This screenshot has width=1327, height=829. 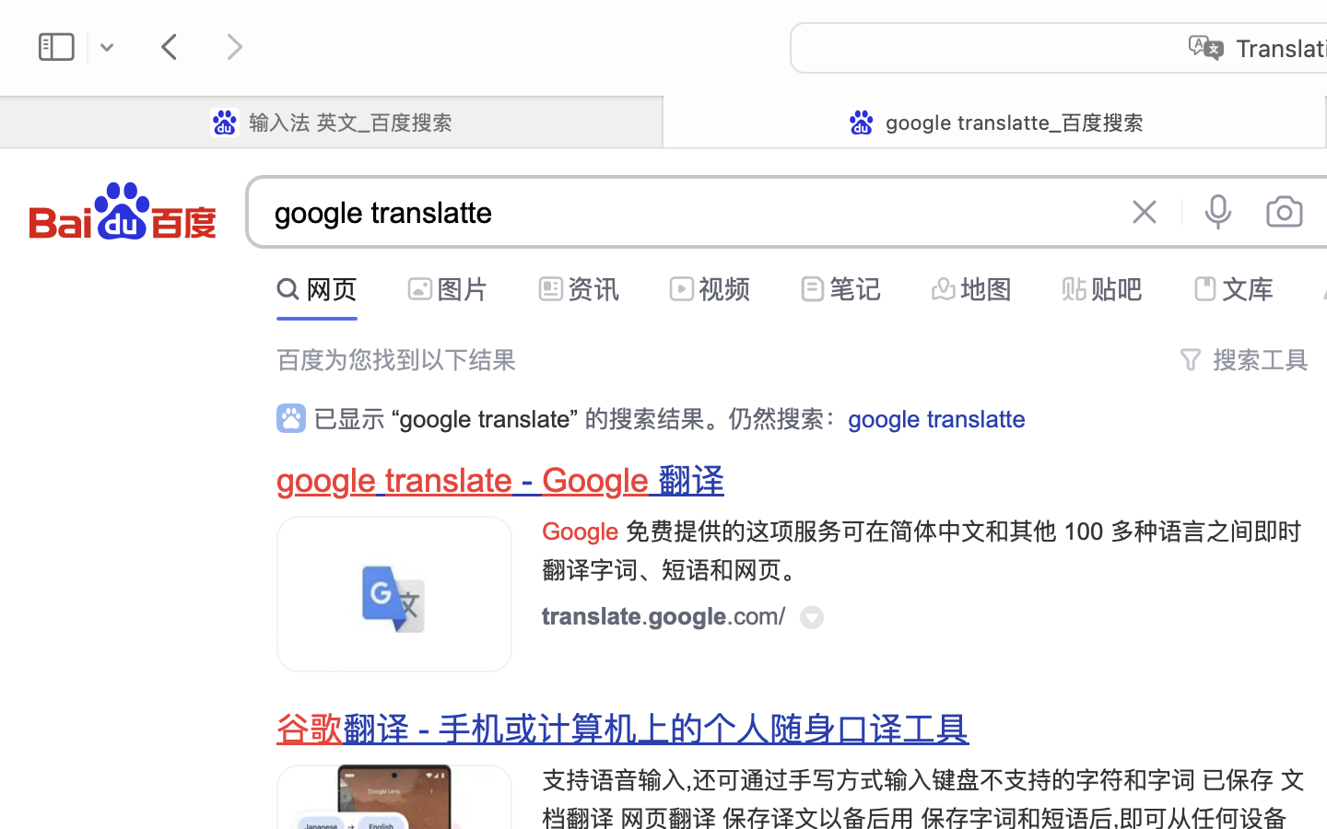 I want to click on 搜索工具, so click(x=1261, y=360).